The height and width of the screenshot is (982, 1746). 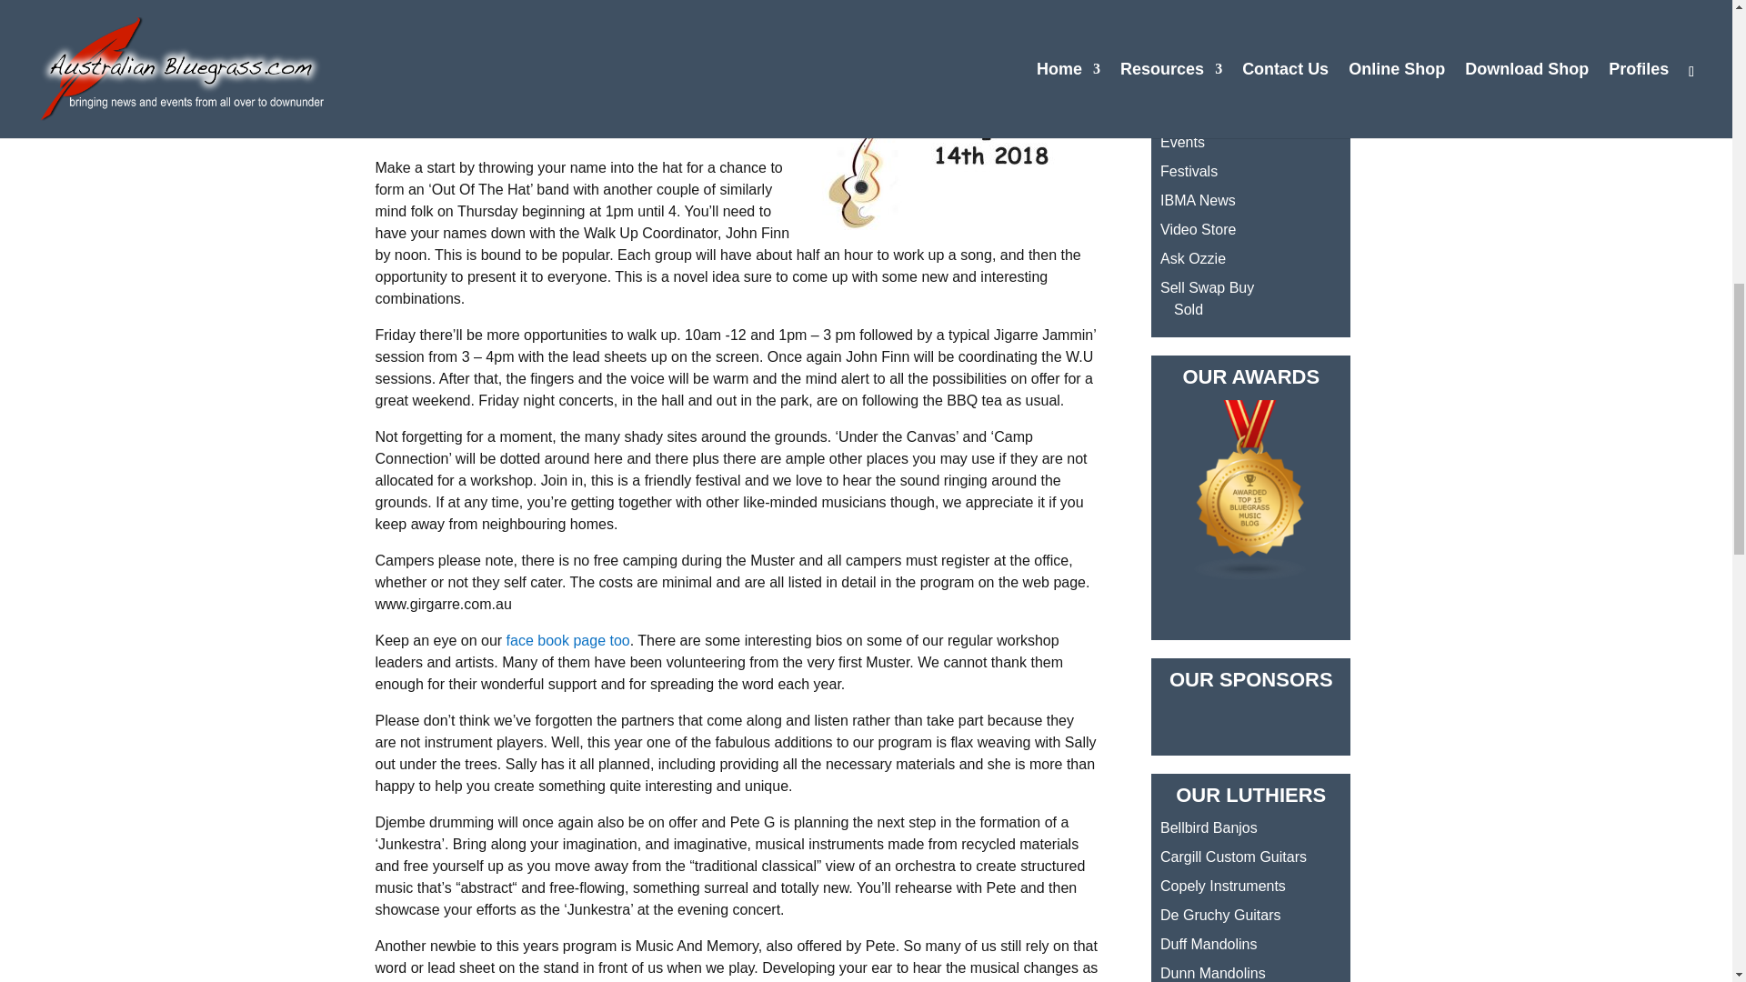 What do you see at coordinates (567, 640) in the screenshot?
I see `face book page too` at bounding box center [567, 640].